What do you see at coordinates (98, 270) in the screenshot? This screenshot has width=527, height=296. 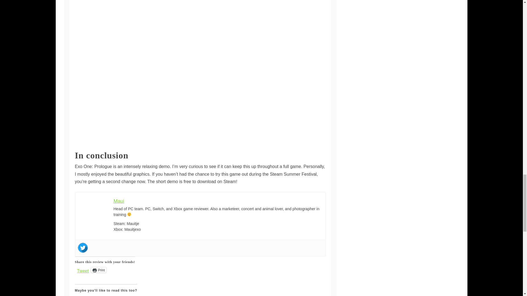 I see `Print` at bounding box center [98, 270].